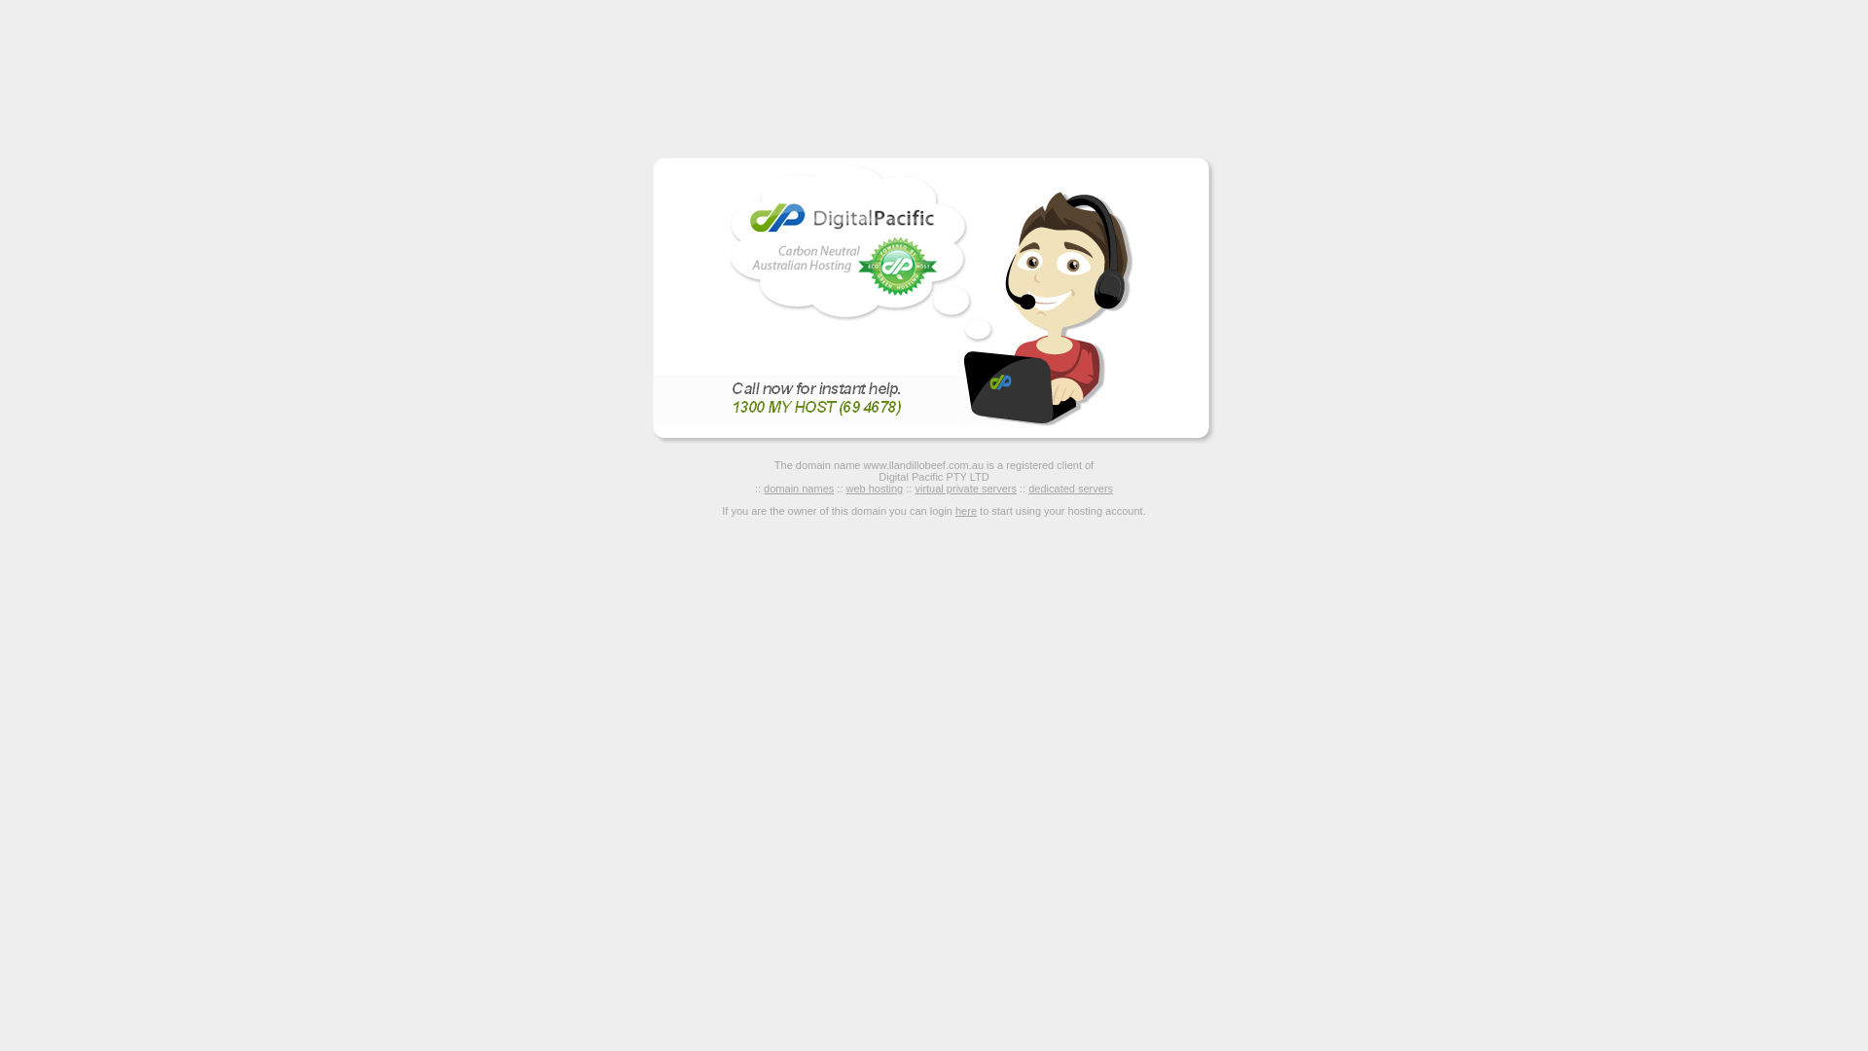  Describe the element at coordinates (965, 489) in the screenshot. I see `virtual private servers` at that location.